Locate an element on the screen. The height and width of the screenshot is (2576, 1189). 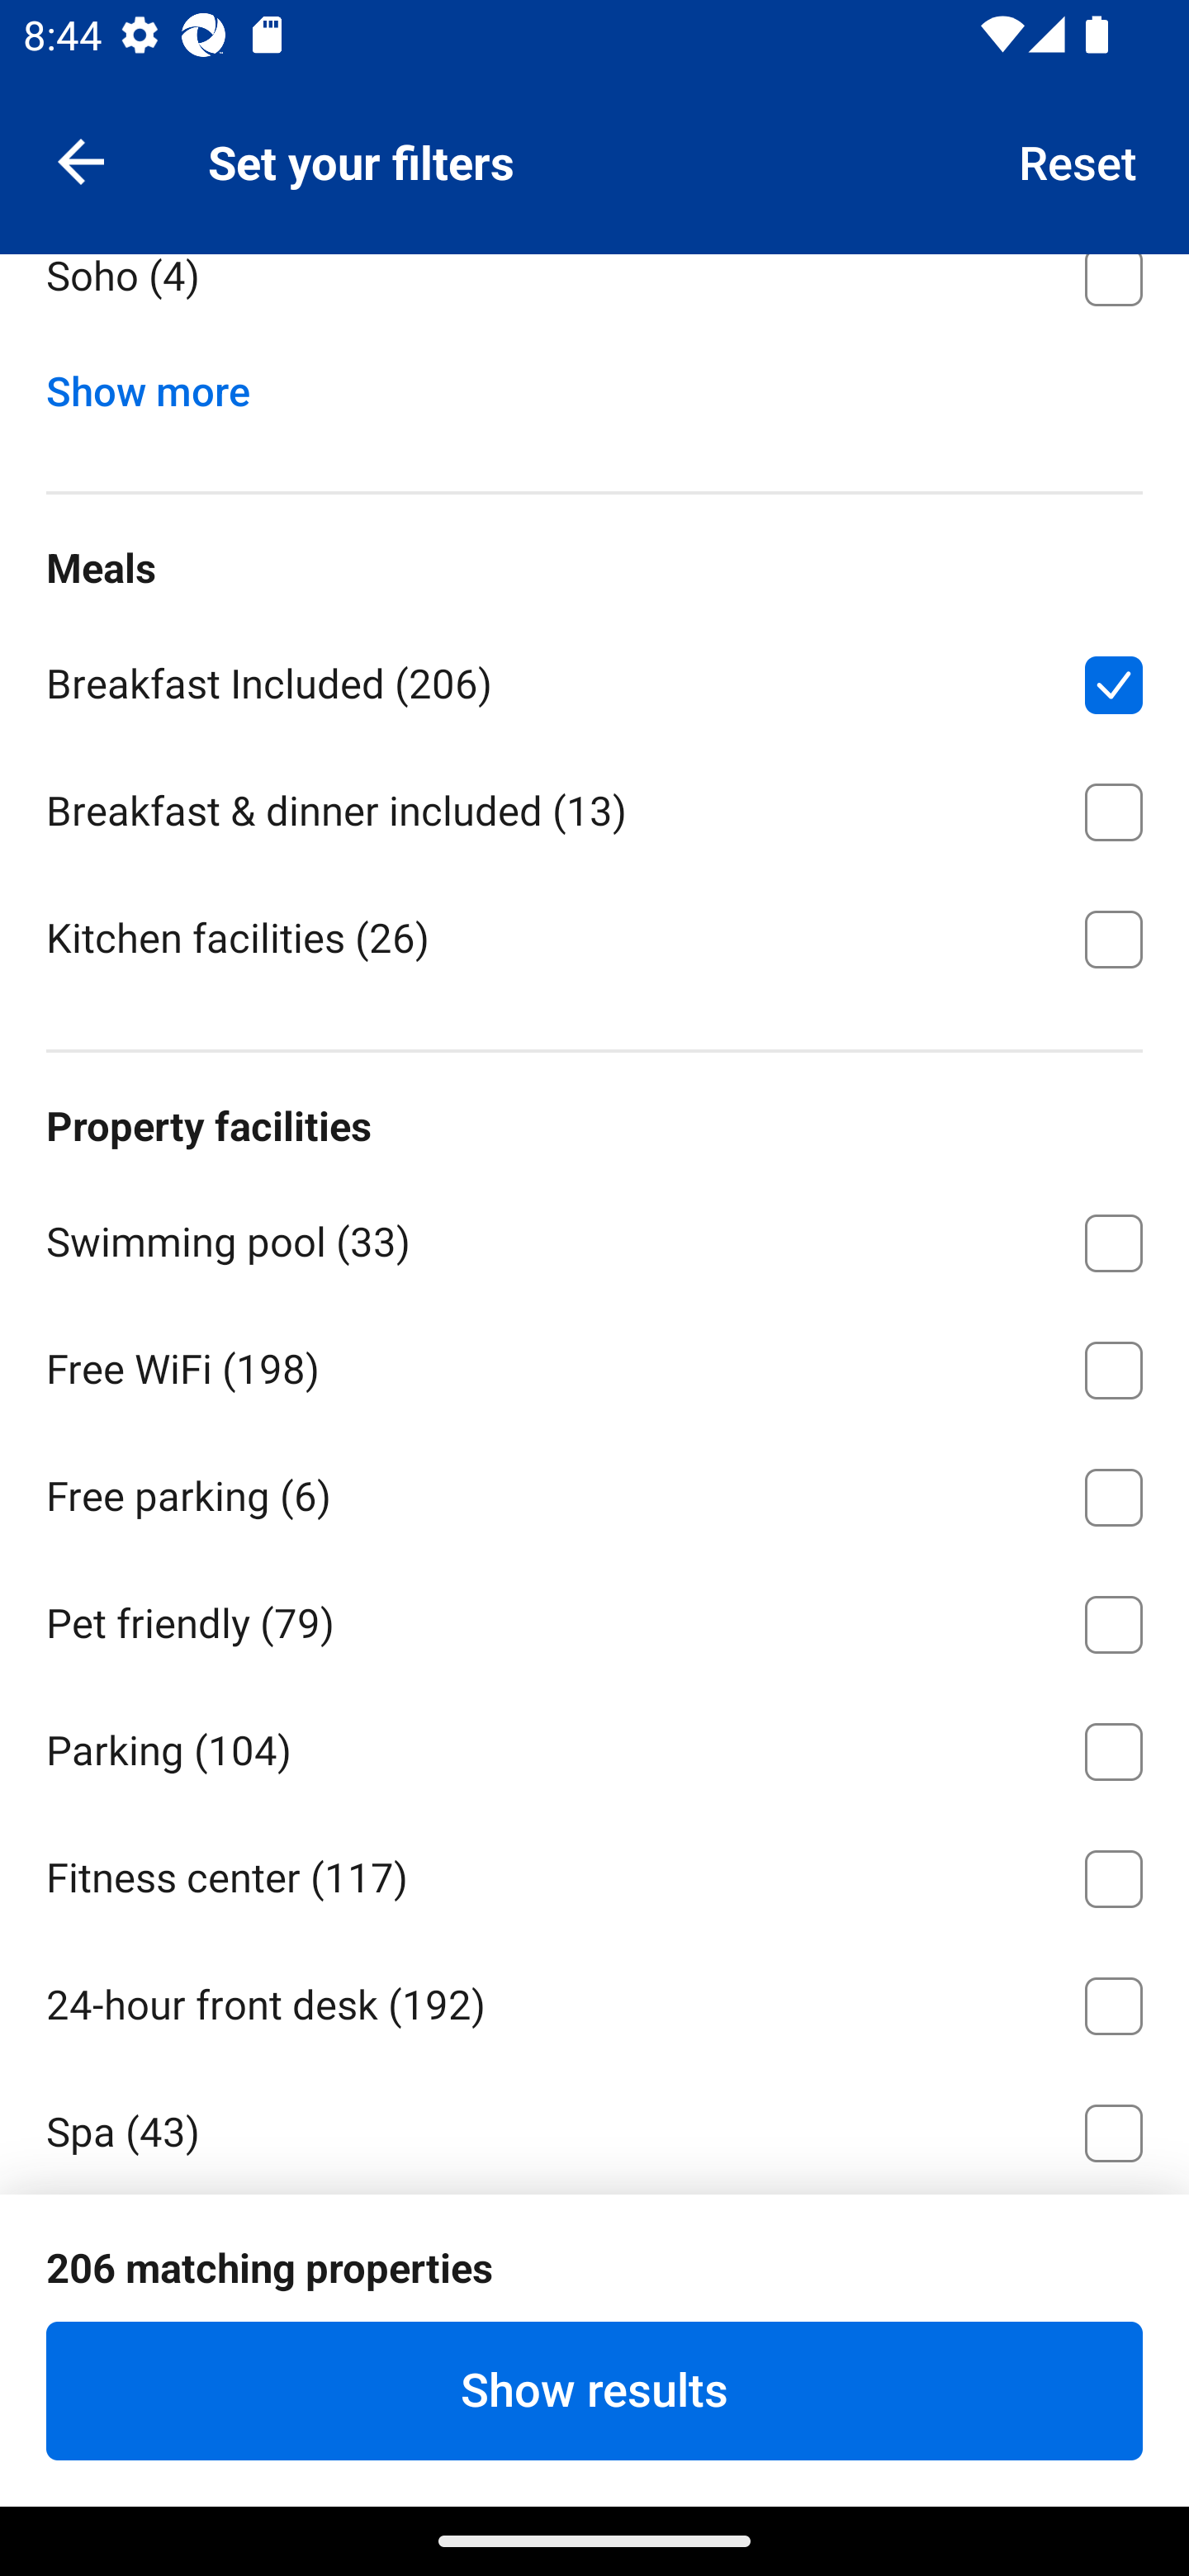
Breakfast & dinner included ⁦(13) is located at coordinates (594, 806).